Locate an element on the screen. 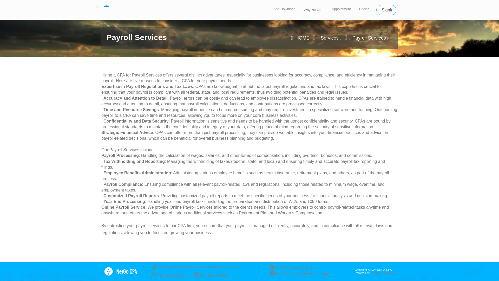  Payroll Services is located at coordinates (369, 38).